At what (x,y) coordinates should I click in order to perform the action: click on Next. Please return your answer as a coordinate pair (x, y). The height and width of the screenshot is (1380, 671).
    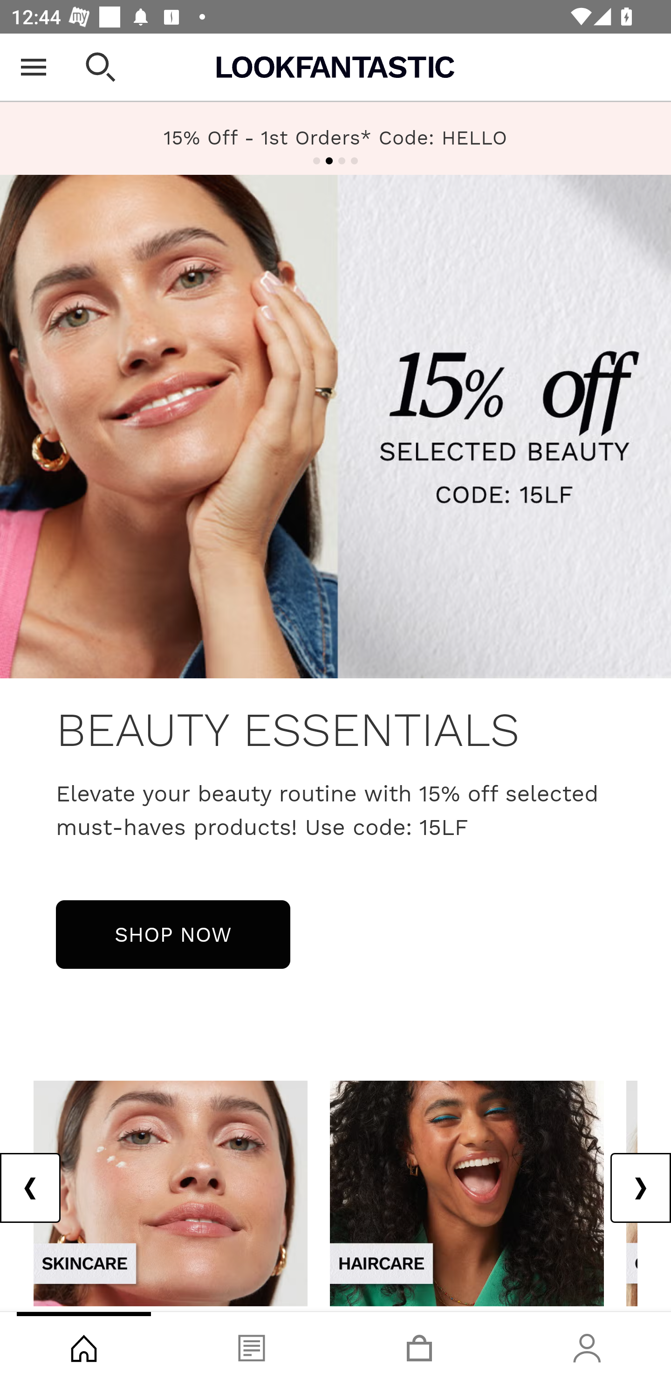
    Looking at the image, I should click on (640, 1188).